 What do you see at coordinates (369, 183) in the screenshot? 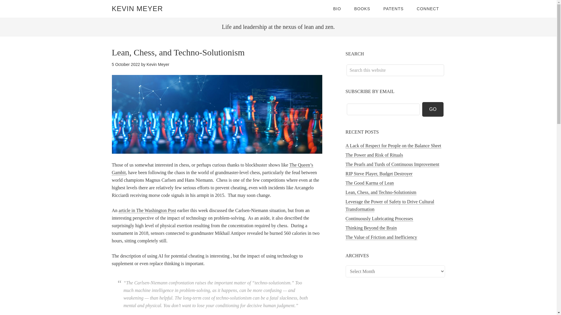
I see `The Good Karma of Lean` at bounding box center [369, 183].